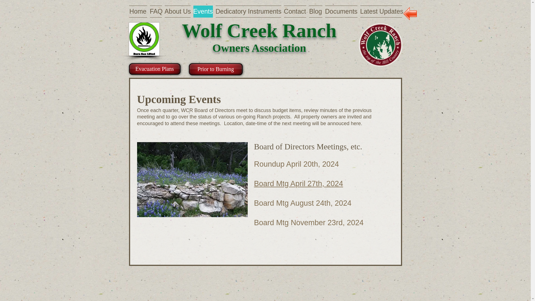 This screenshot has height=301, width=535. I want to click on Contact, so click(295, 11).